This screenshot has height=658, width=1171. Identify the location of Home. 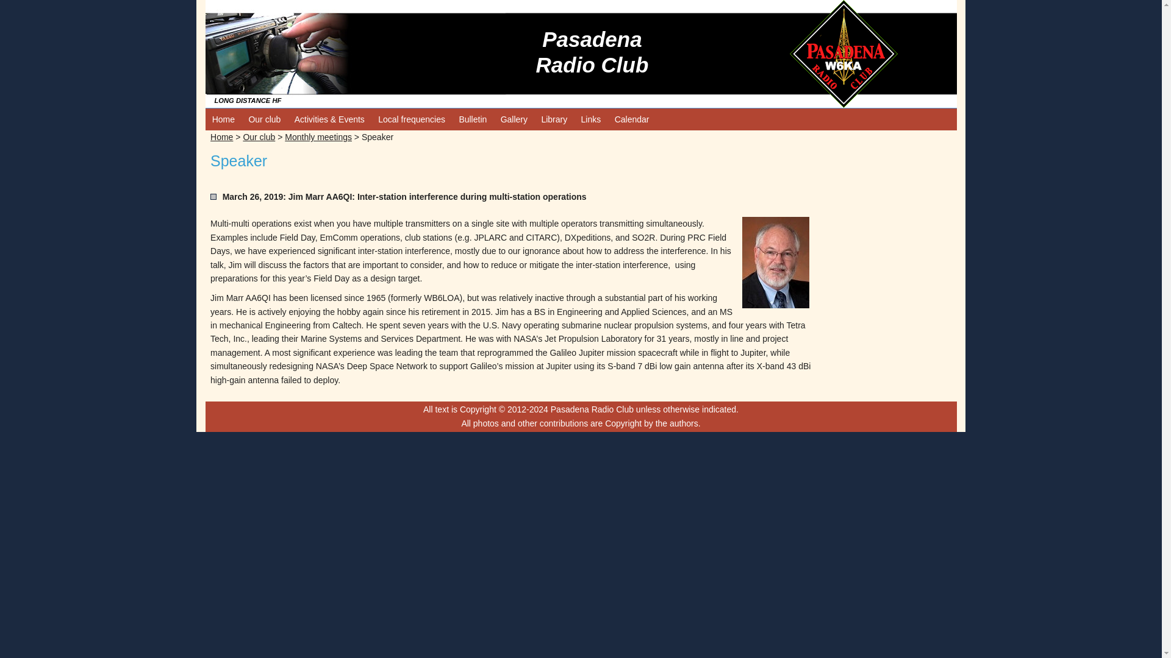
(223, 119).